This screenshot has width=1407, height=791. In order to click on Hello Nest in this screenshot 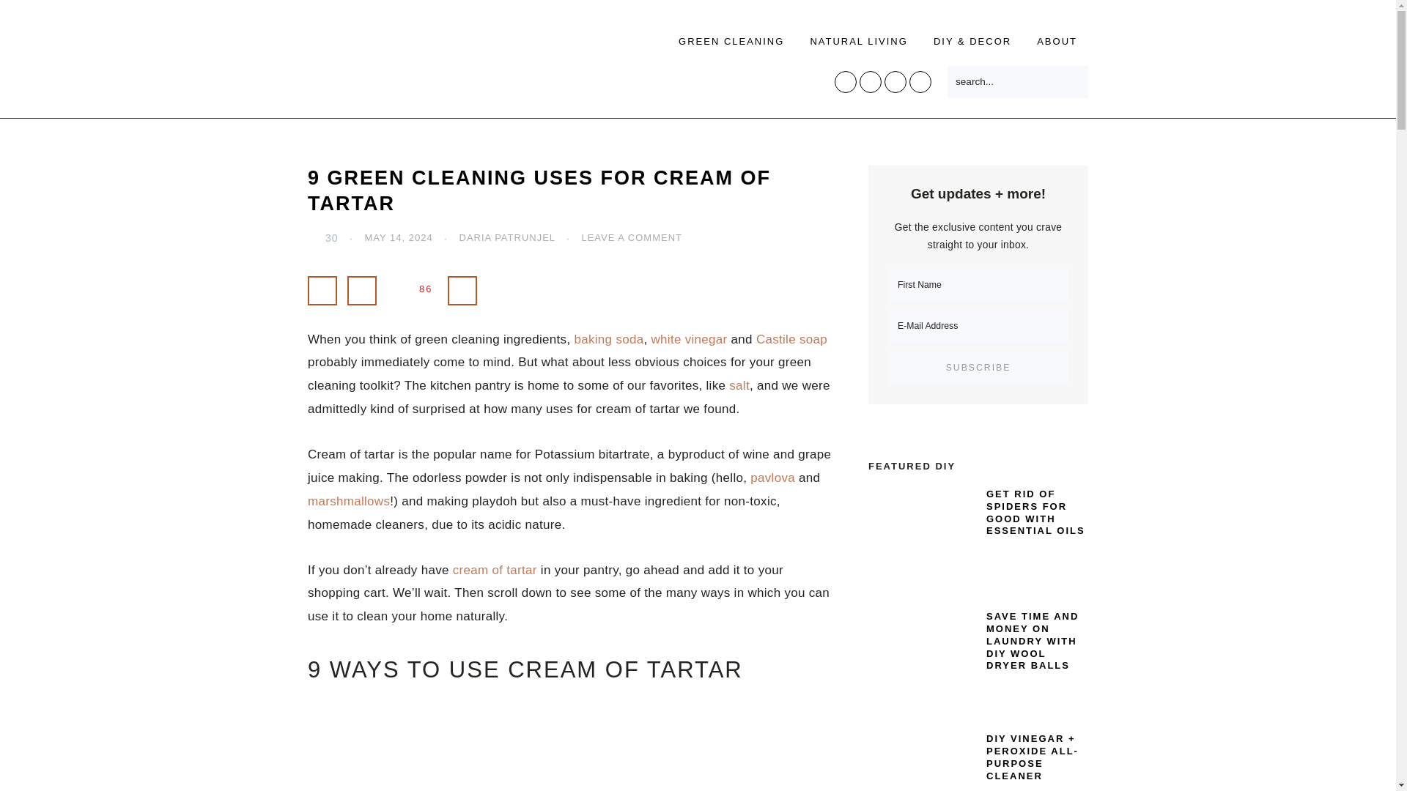, I will do `click(432, 40)`.